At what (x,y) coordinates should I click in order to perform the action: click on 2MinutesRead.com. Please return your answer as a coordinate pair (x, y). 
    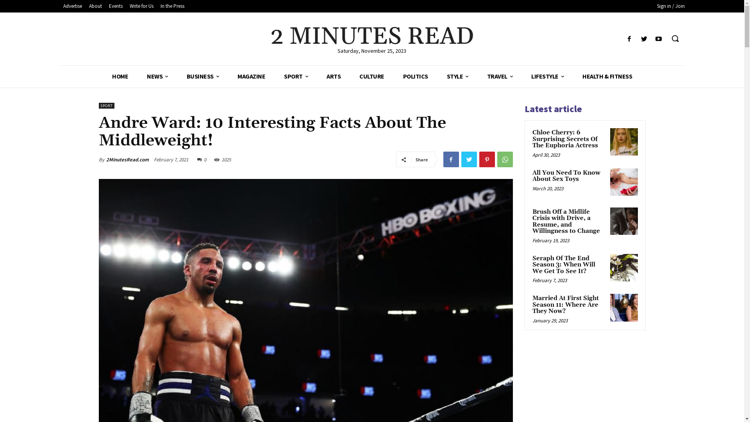
    Looking at the image, I should click on (127, 160).